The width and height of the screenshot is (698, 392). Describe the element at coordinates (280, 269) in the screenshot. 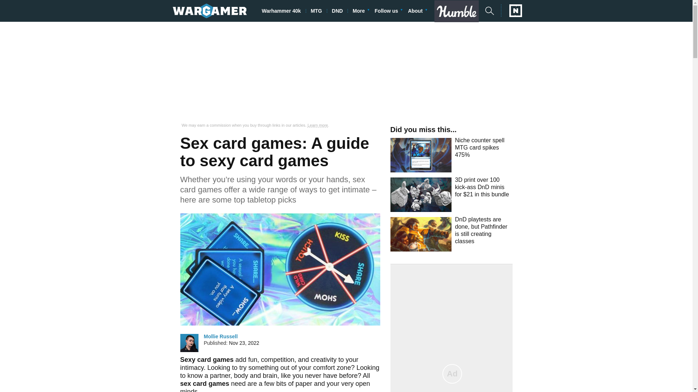

I see `Sex card games: A guide to sexy card games` at that location.